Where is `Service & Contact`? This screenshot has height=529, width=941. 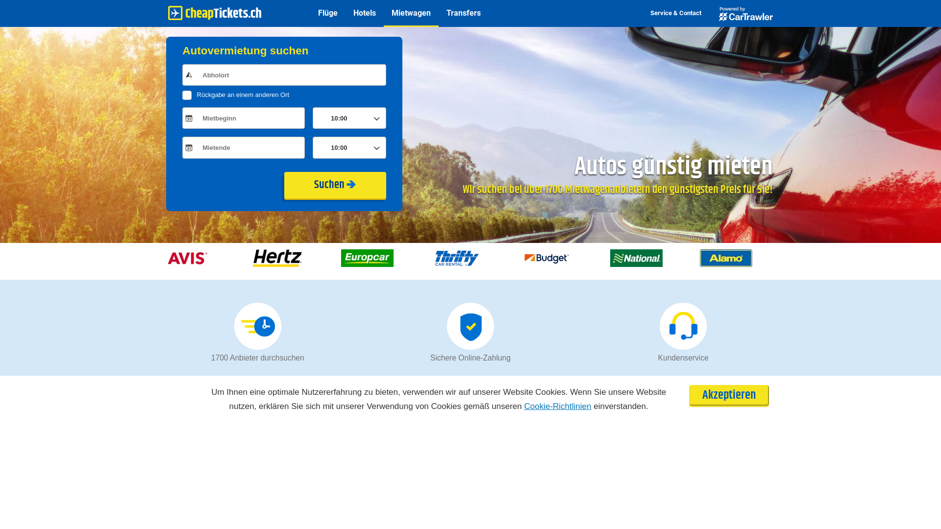
Service & Contact is located at coordinates (676, 14).